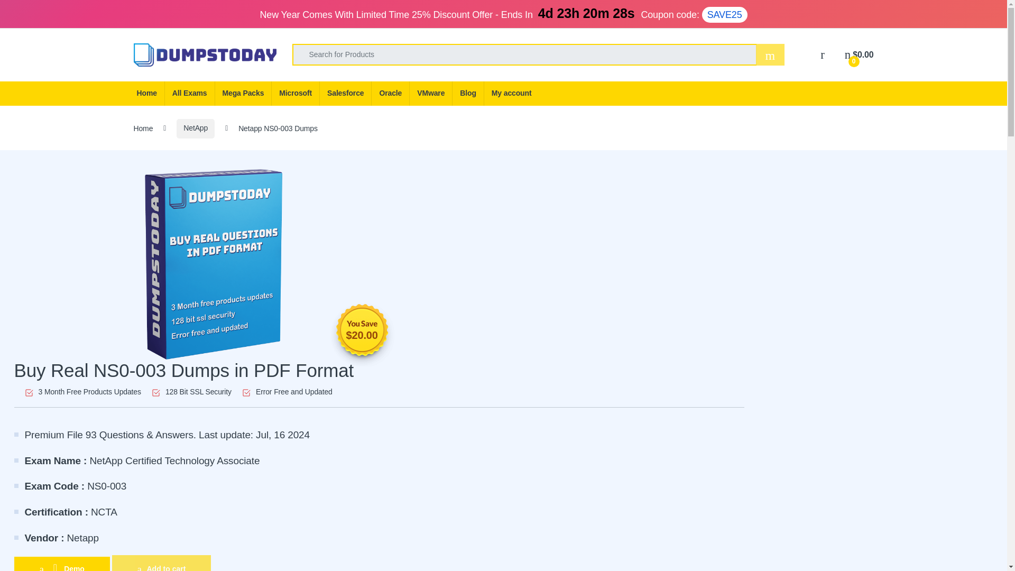 Image resolution: width=1015 pixels, height=571 pixels. Describe the element at coordinates (511, 93) in the screenshot. I see `My account` at that location.